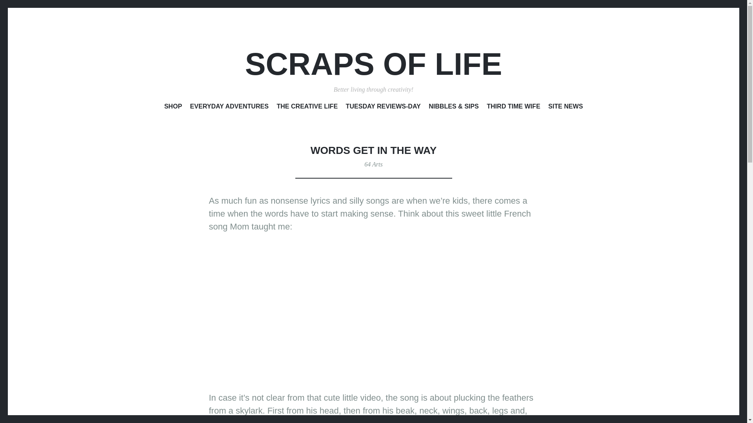 The height and width of the screenshot is (423, 753). What do you see at coordinates (383, 108) in the screenshot?
I see `TUESDAY REVIEWS-DAY` at bounding box center [383, 108].